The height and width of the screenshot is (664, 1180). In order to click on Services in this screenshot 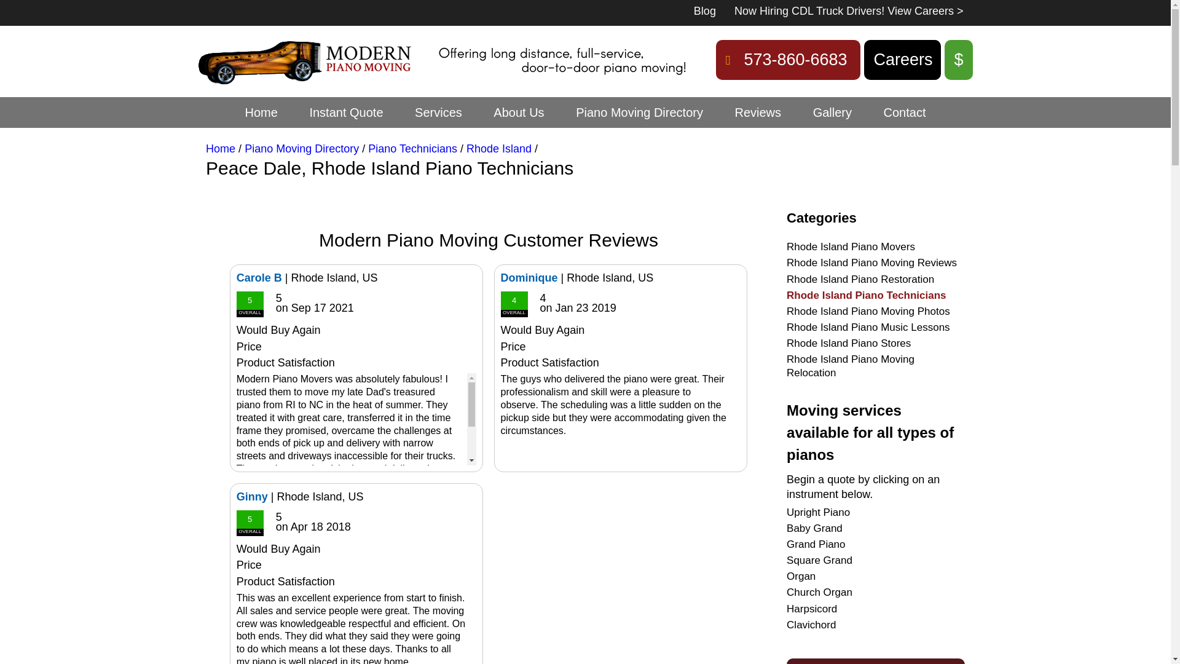, I will do `click(439, 112)`.